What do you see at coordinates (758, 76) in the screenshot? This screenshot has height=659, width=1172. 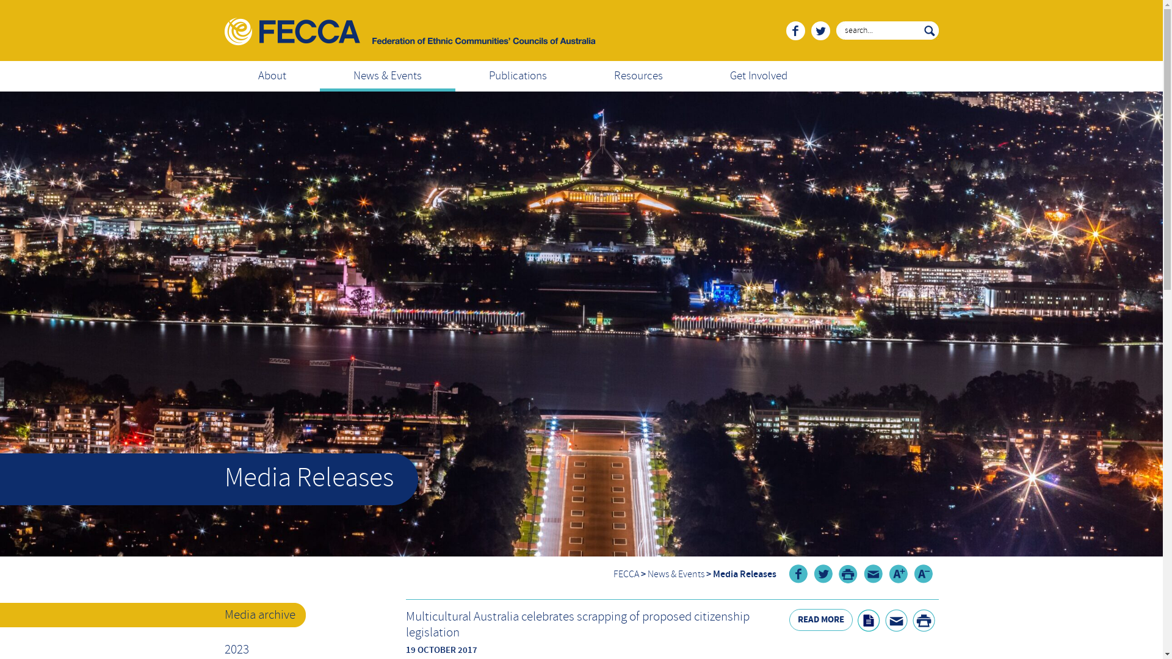 I see `Get Involved` at bounding box center [758, 76].